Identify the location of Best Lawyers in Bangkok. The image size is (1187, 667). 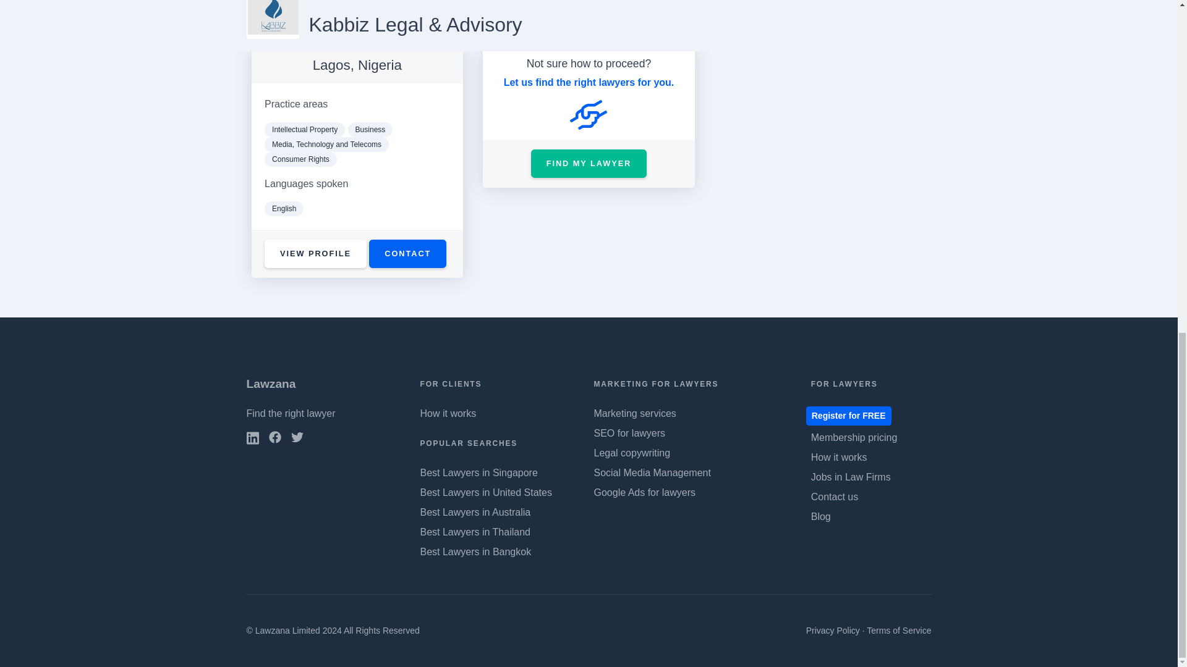
(476, 551).